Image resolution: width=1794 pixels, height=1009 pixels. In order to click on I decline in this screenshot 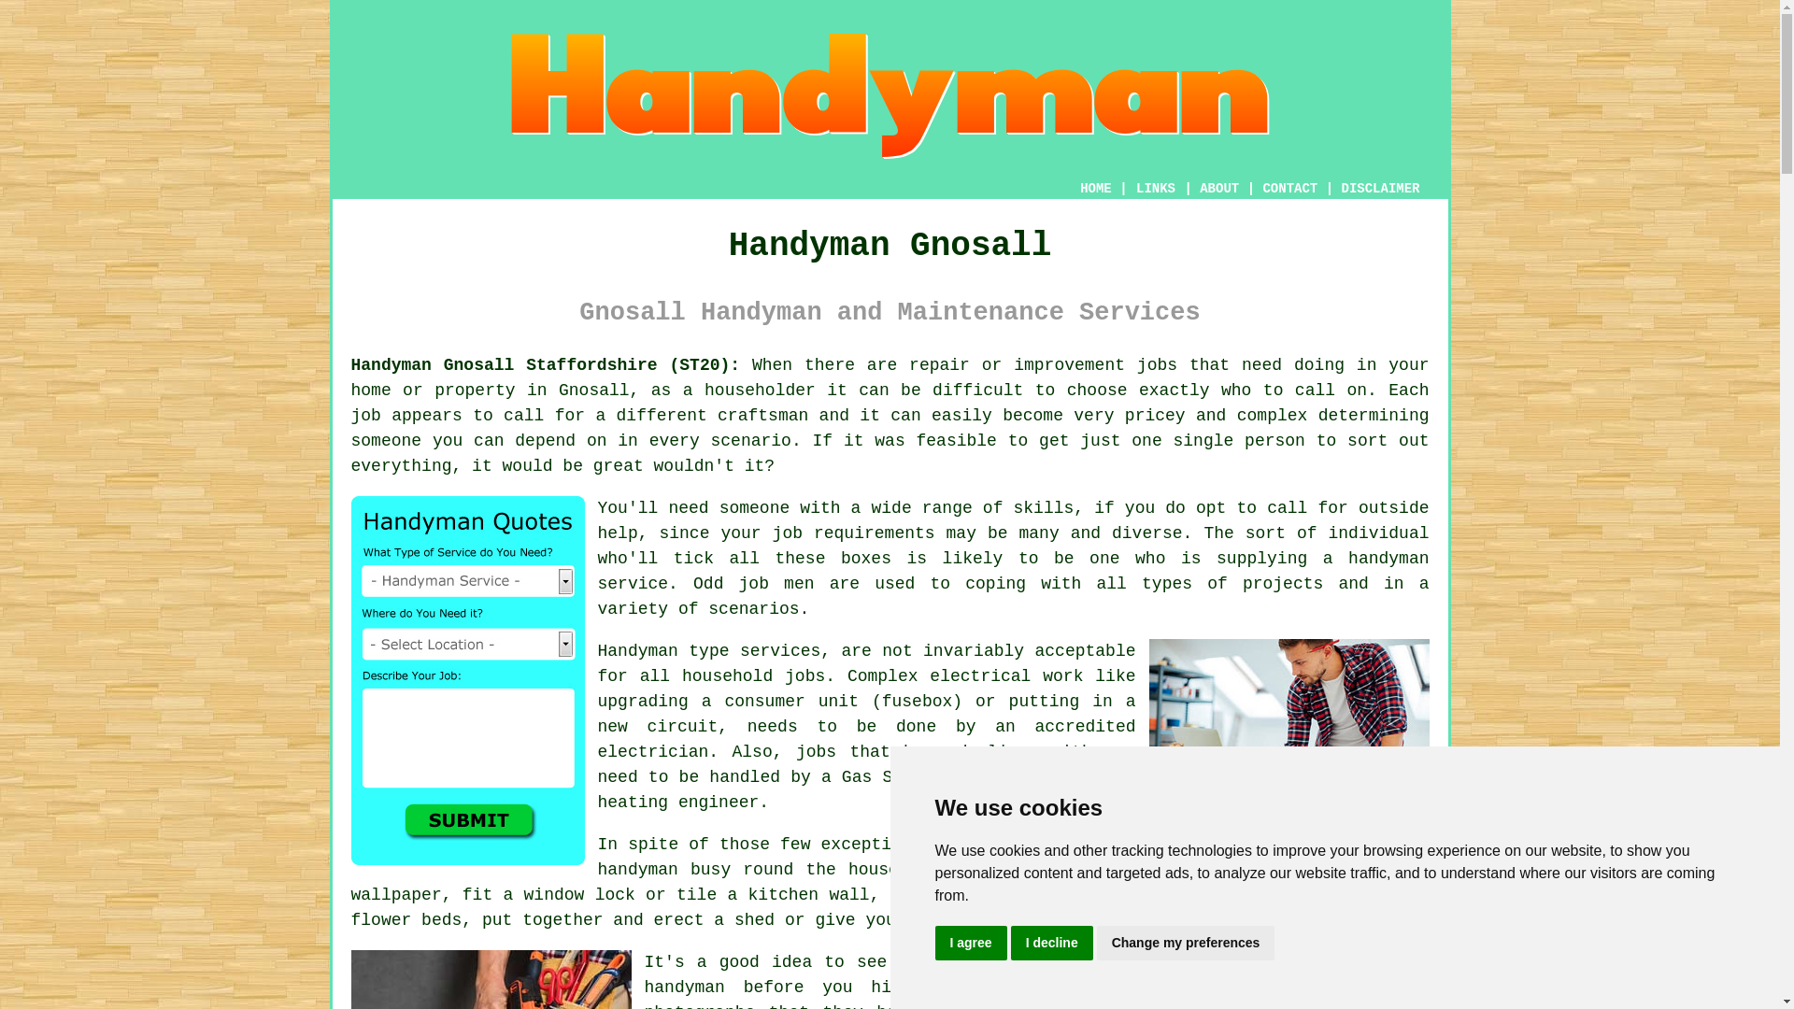, I will do `click(1052, 944)`.